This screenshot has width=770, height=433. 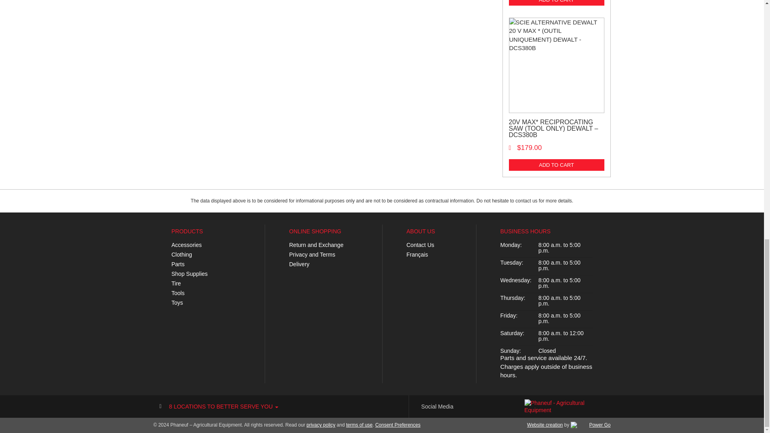 I want to click on Instagram, so click(x=485, y=407).